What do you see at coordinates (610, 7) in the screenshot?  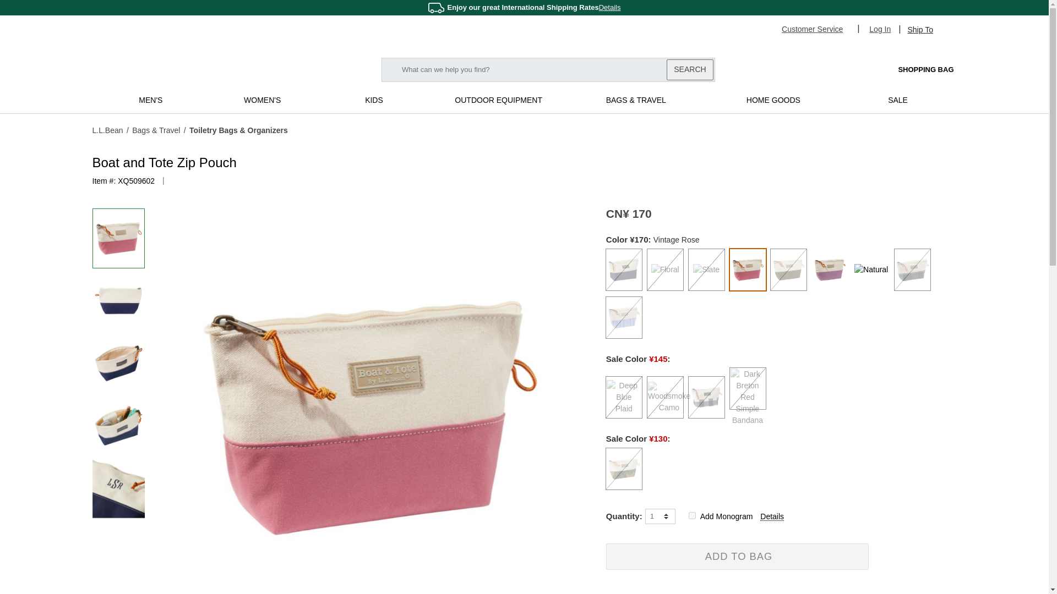 I see `Details` at bounding box center [610, 7].